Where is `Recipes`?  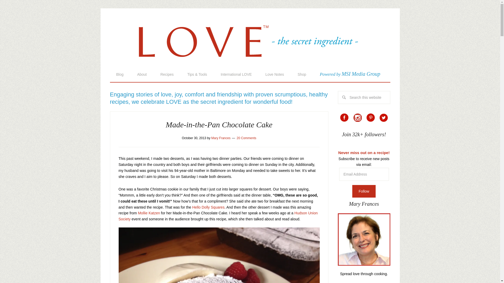
Recipes is located at coordinates (167, 74).